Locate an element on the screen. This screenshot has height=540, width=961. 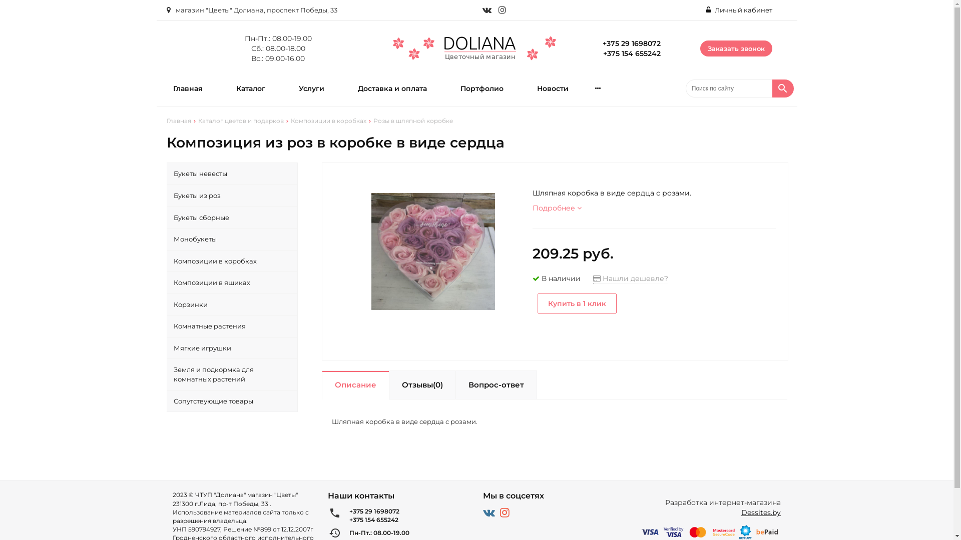
search is located at coordinates (783, 88).